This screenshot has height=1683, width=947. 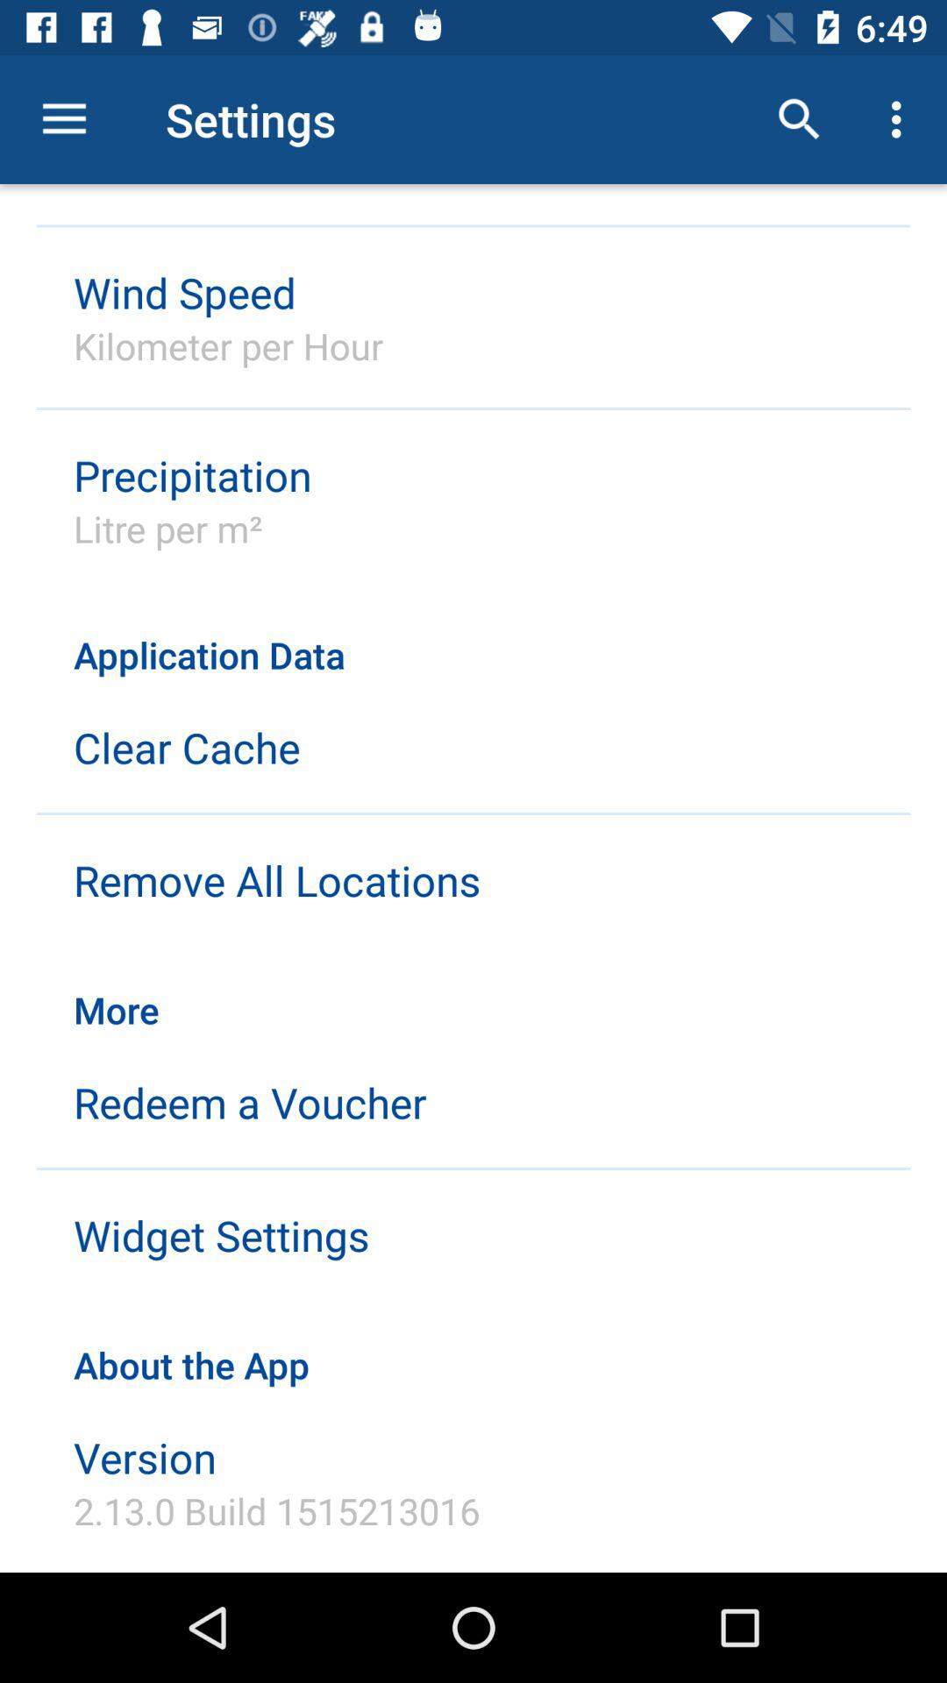 What do you see at coordinates (193, 475) in the screenshot?
I see `tap icon below kilometer per hour item` at bounding box center [193, 475].